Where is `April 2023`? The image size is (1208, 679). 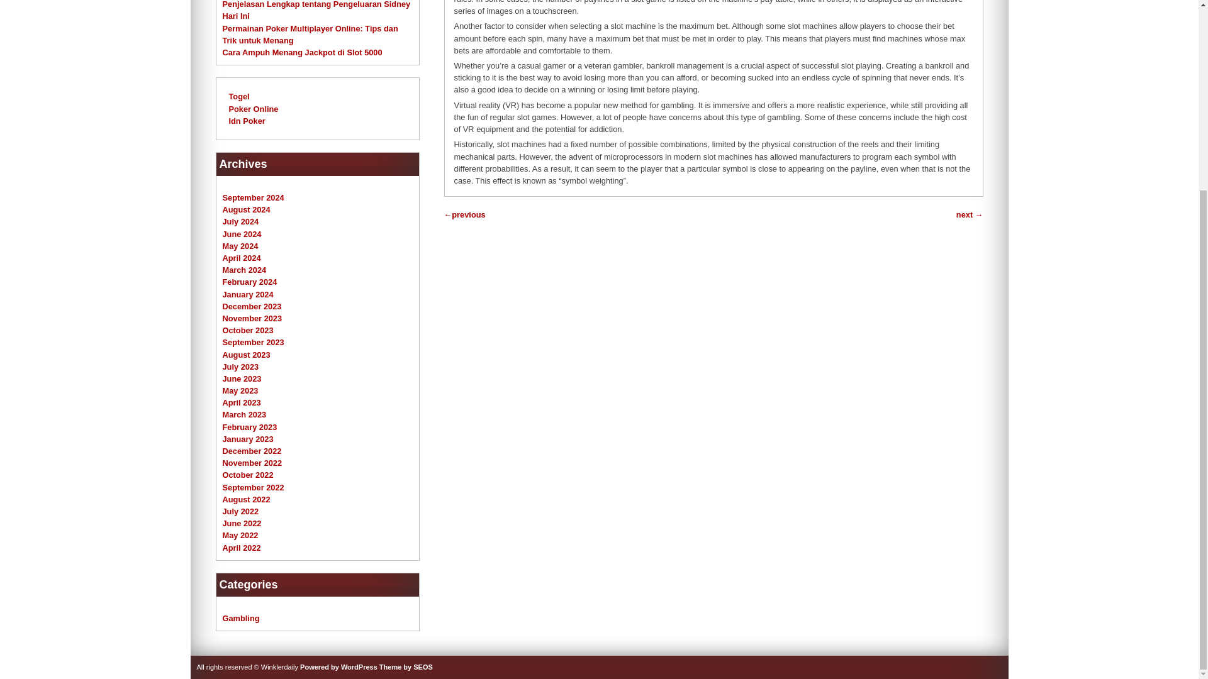 April 2023 is located at coordinates (242, 402).